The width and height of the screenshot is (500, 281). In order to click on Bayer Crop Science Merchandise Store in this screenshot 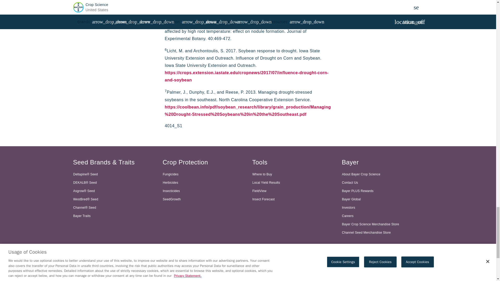, I will do `click(382, 224)`.